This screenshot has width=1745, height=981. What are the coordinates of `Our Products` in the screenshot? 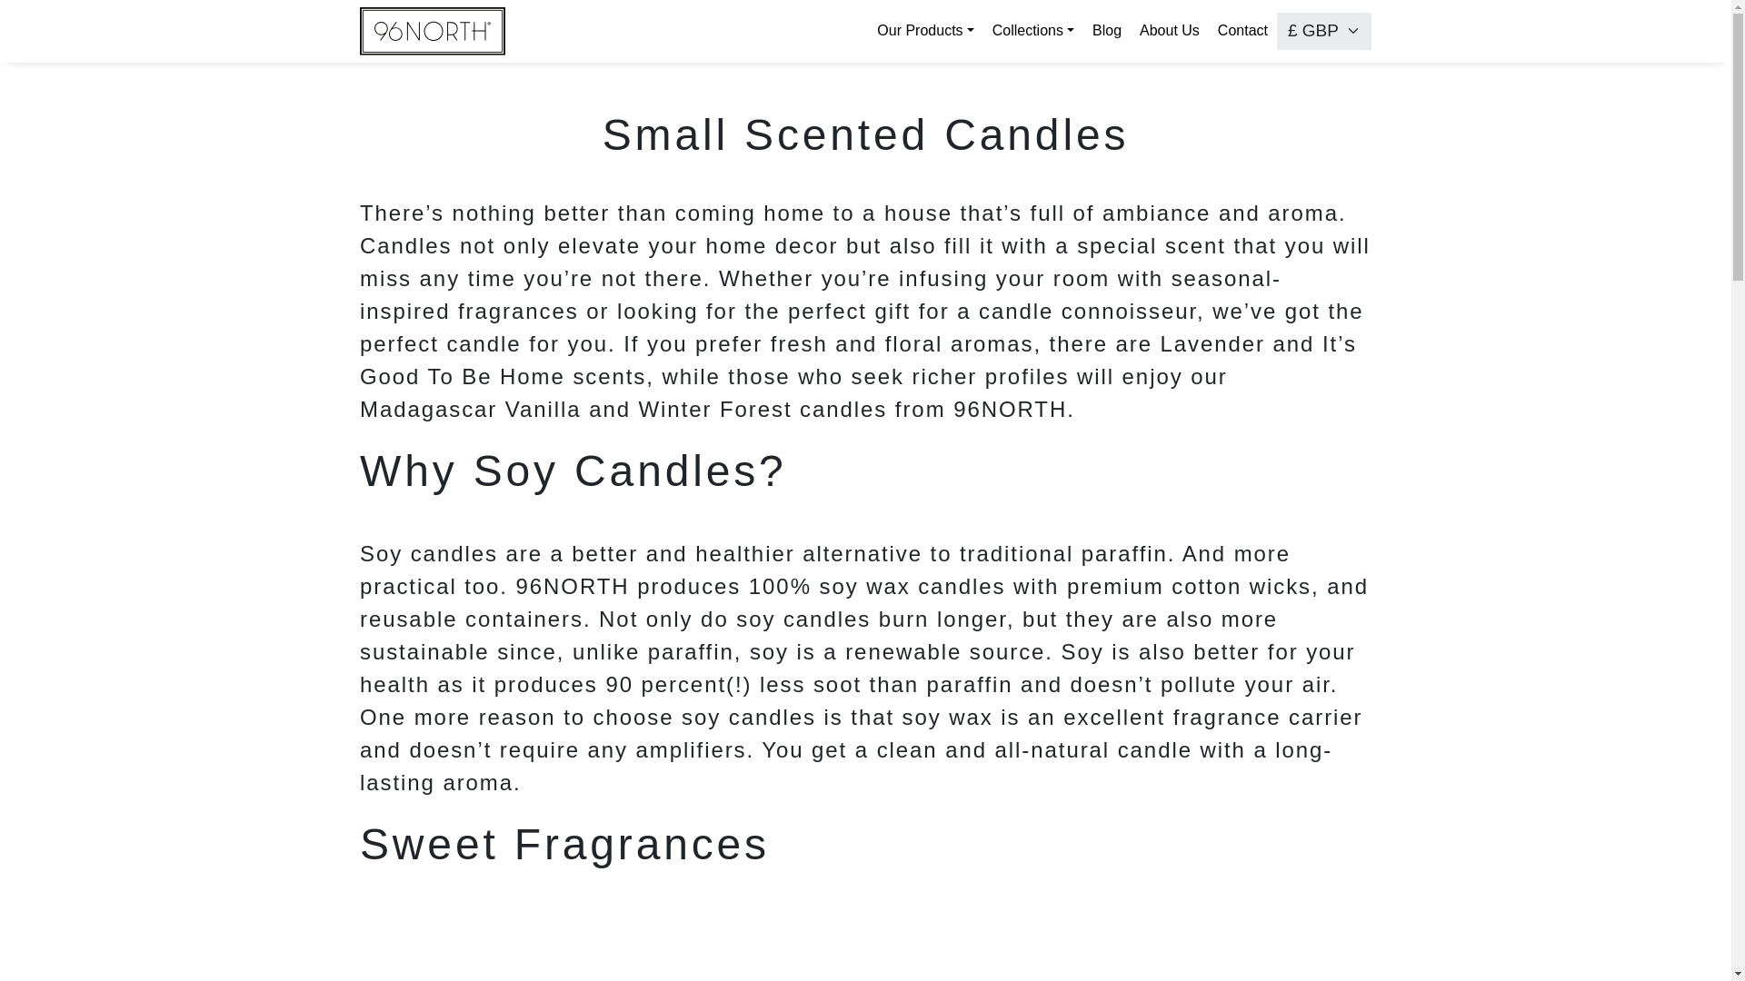 It's located at (924, 31).